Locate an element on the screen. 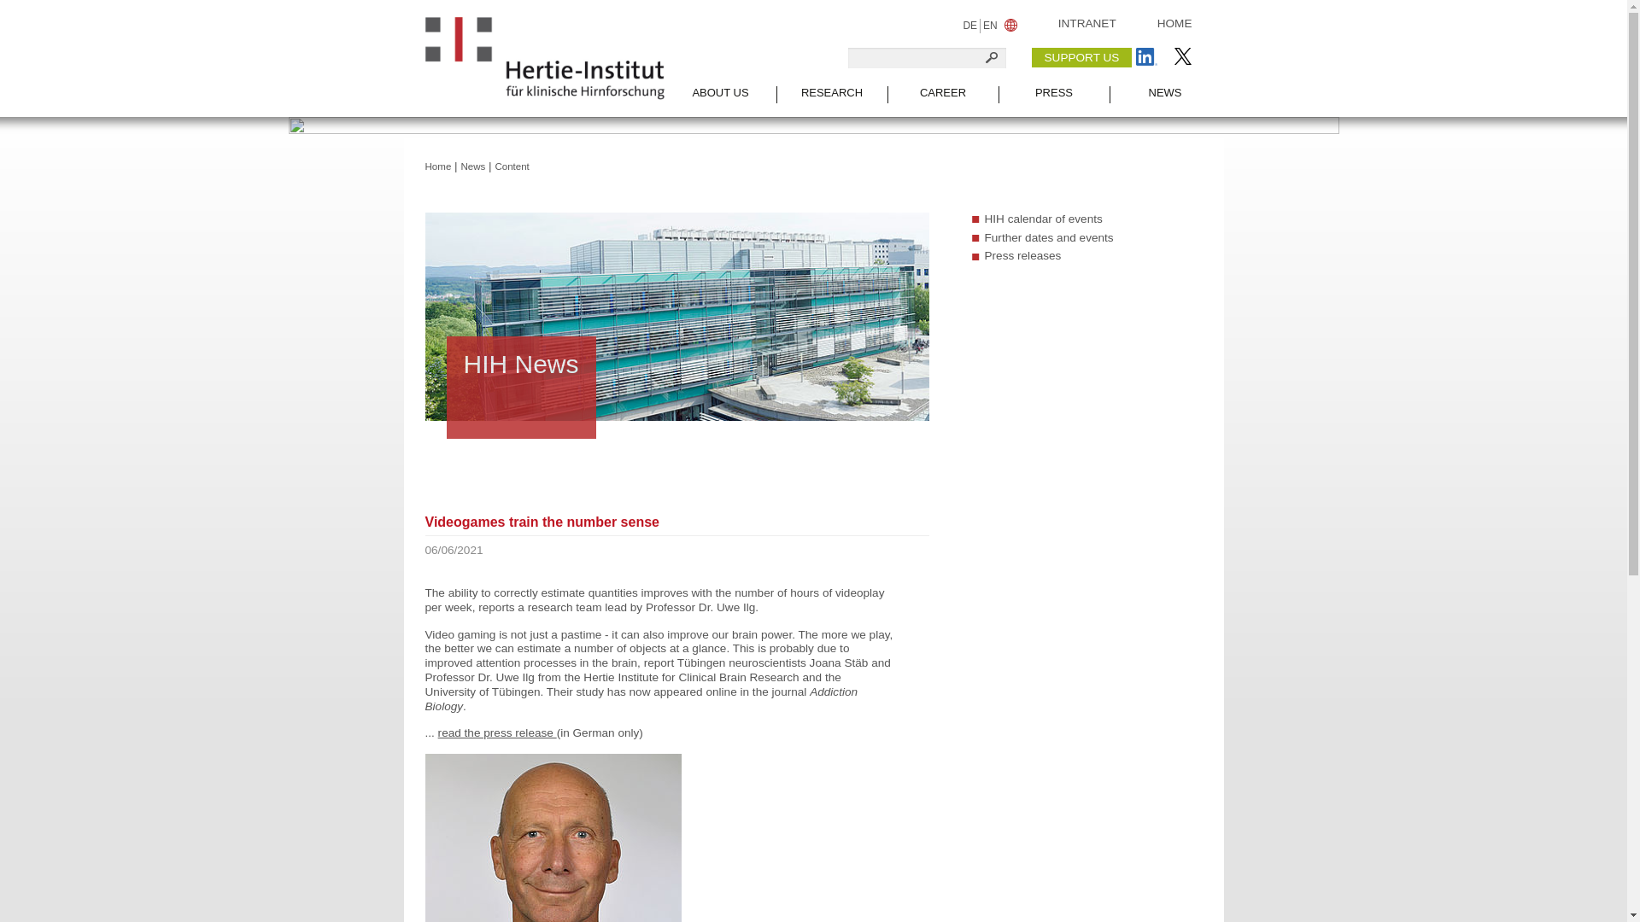  SUPPORT US is located at coordinates (1081, 57).